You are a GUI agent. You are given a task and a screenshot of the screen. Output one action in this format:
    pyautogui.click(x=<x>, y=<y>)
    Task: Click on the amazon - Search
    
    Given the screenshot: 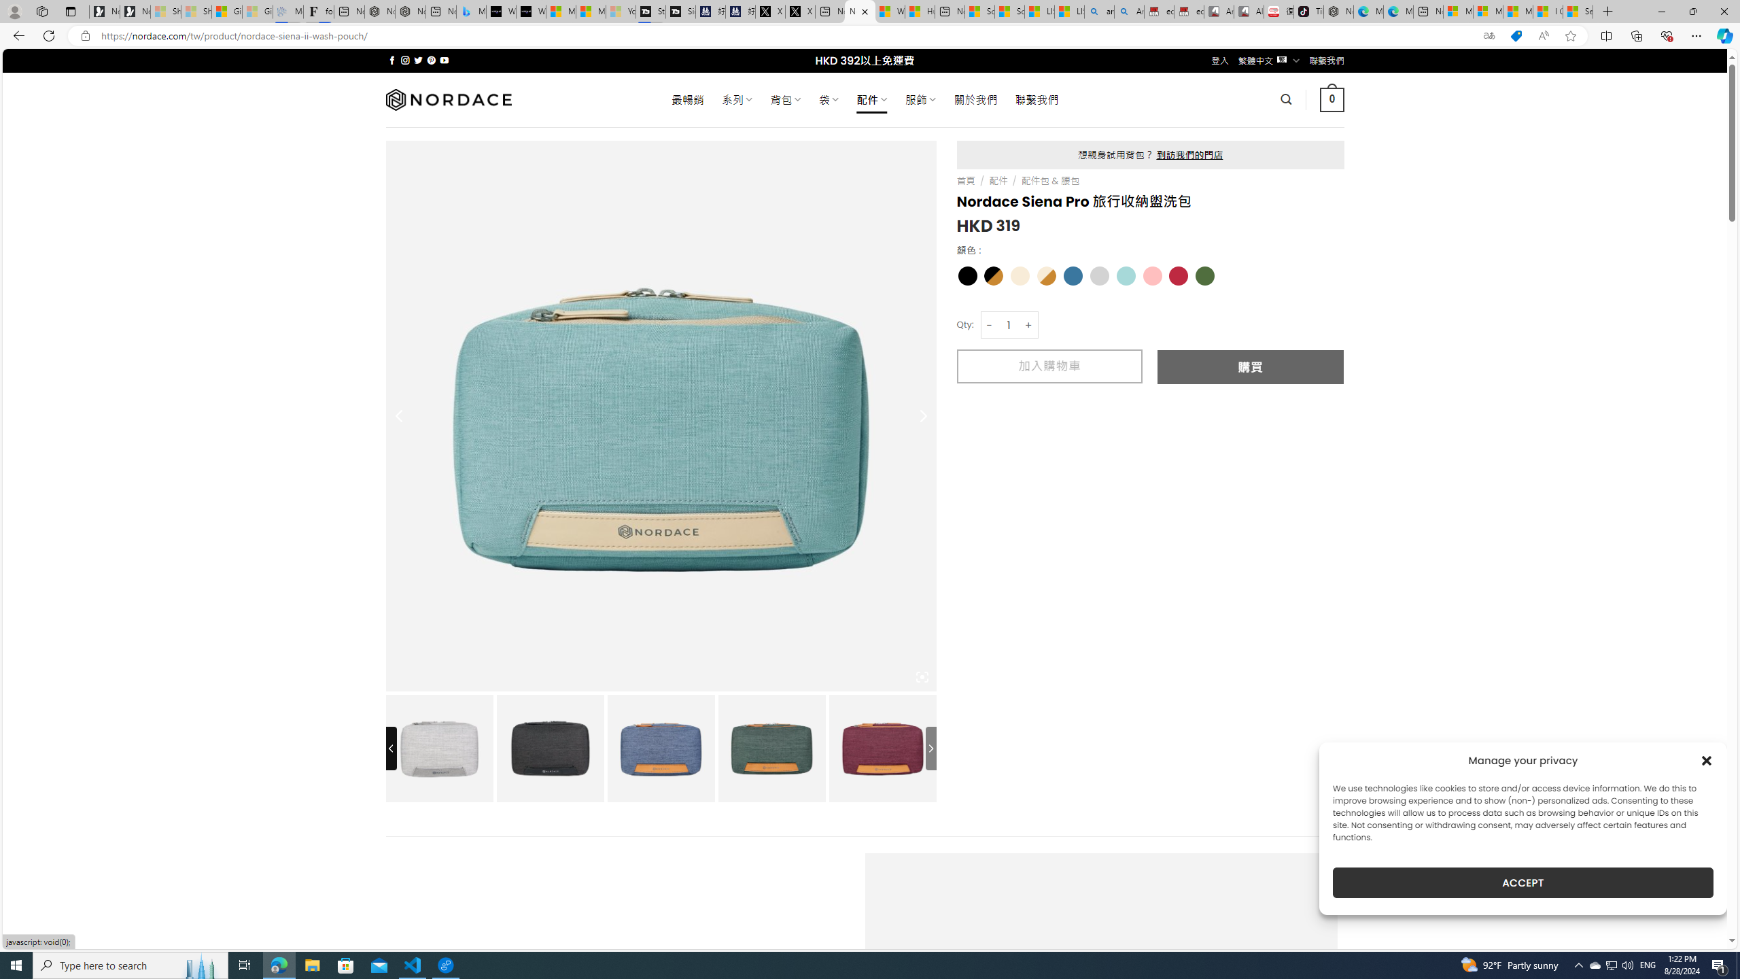 What is the action you would take?
    pyautogui.click(x=1100, y=12)
    